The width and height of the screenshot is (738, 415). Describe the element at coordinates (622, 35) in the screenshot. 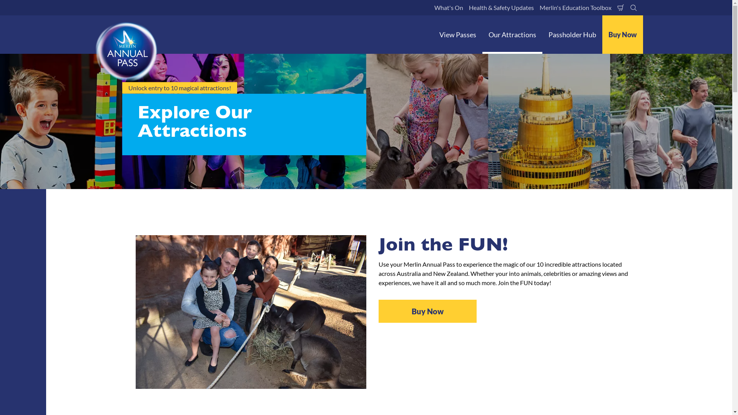

I see `Buy Now` at that location.